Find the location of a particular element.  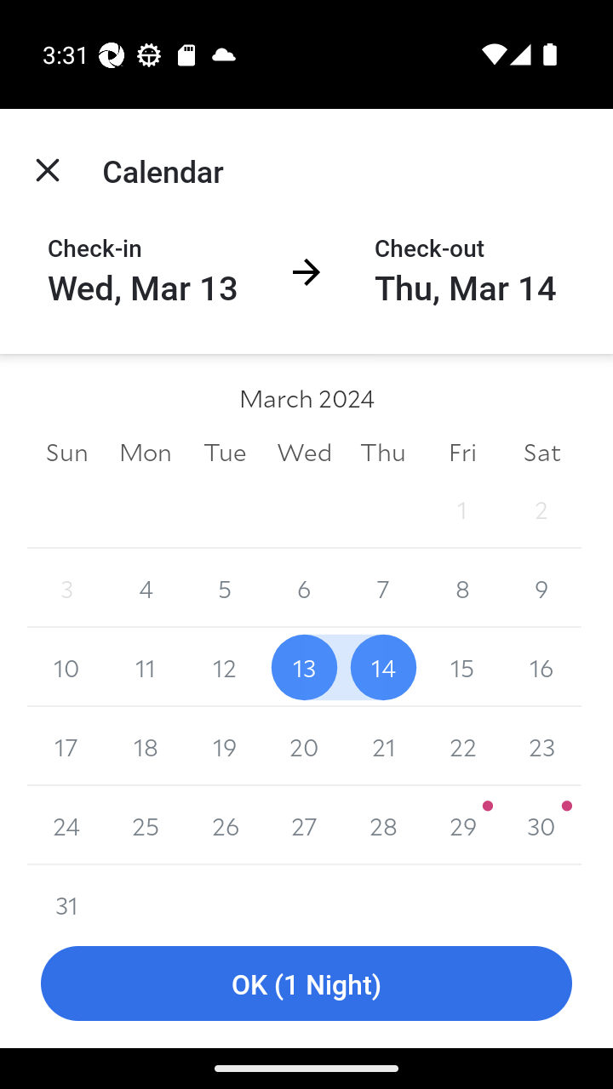

7 7 March 2024 is located at coordinates (383, 589).